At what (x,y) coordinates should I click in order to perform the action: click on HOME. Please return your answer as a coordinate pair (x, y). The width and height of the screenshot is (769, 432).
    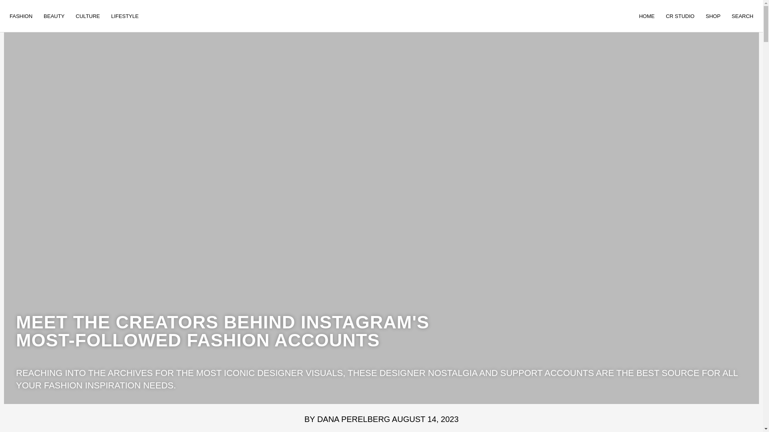
    Looking at the image, I should click on (646, 16).